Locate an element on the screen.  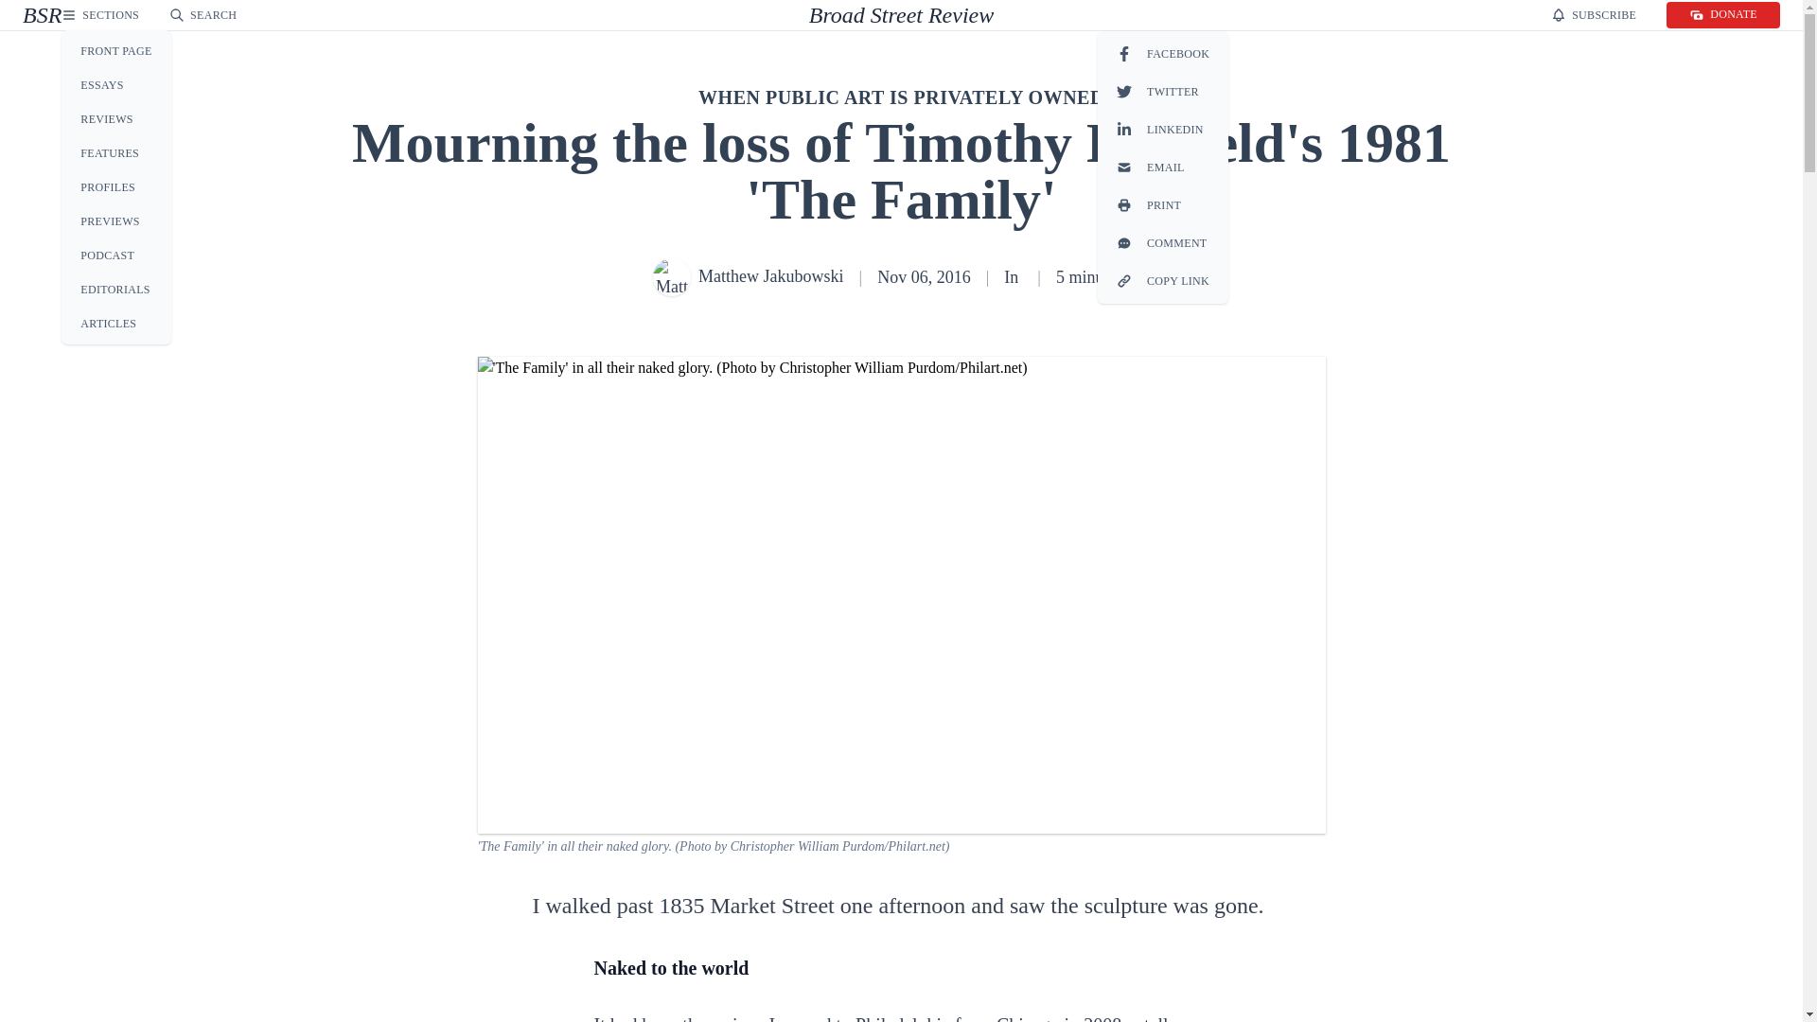
TWITTER is located at coordinates (1162, 92).